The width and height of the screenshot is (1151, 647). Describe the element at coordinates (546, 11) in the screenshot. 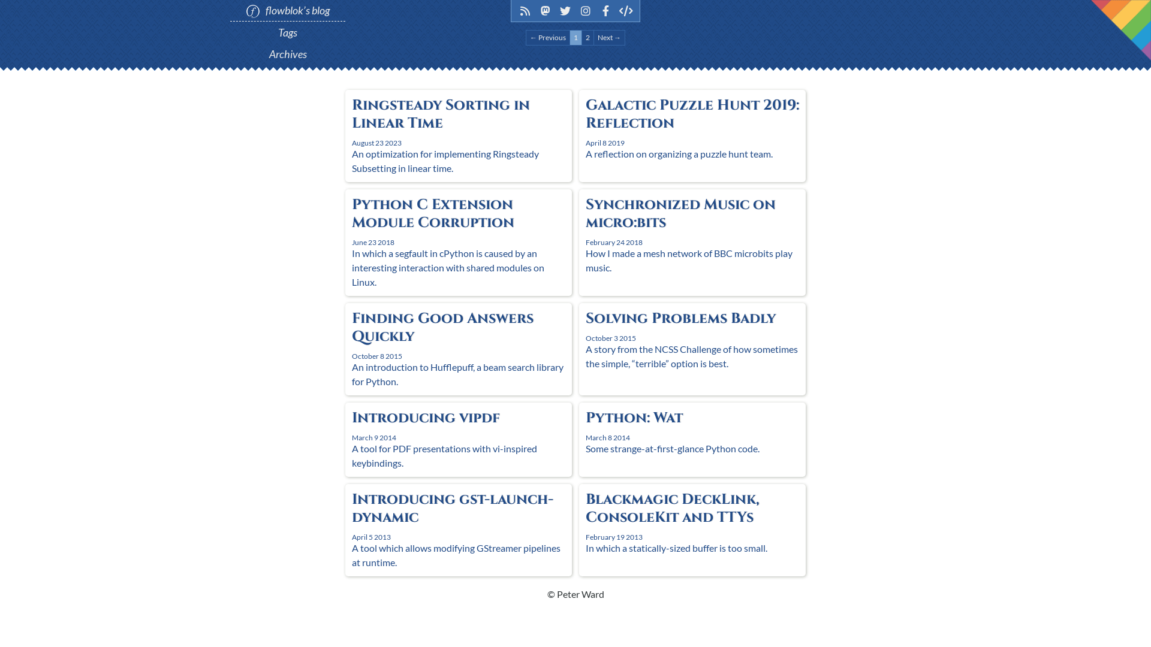

I see `mastodon` at that location.